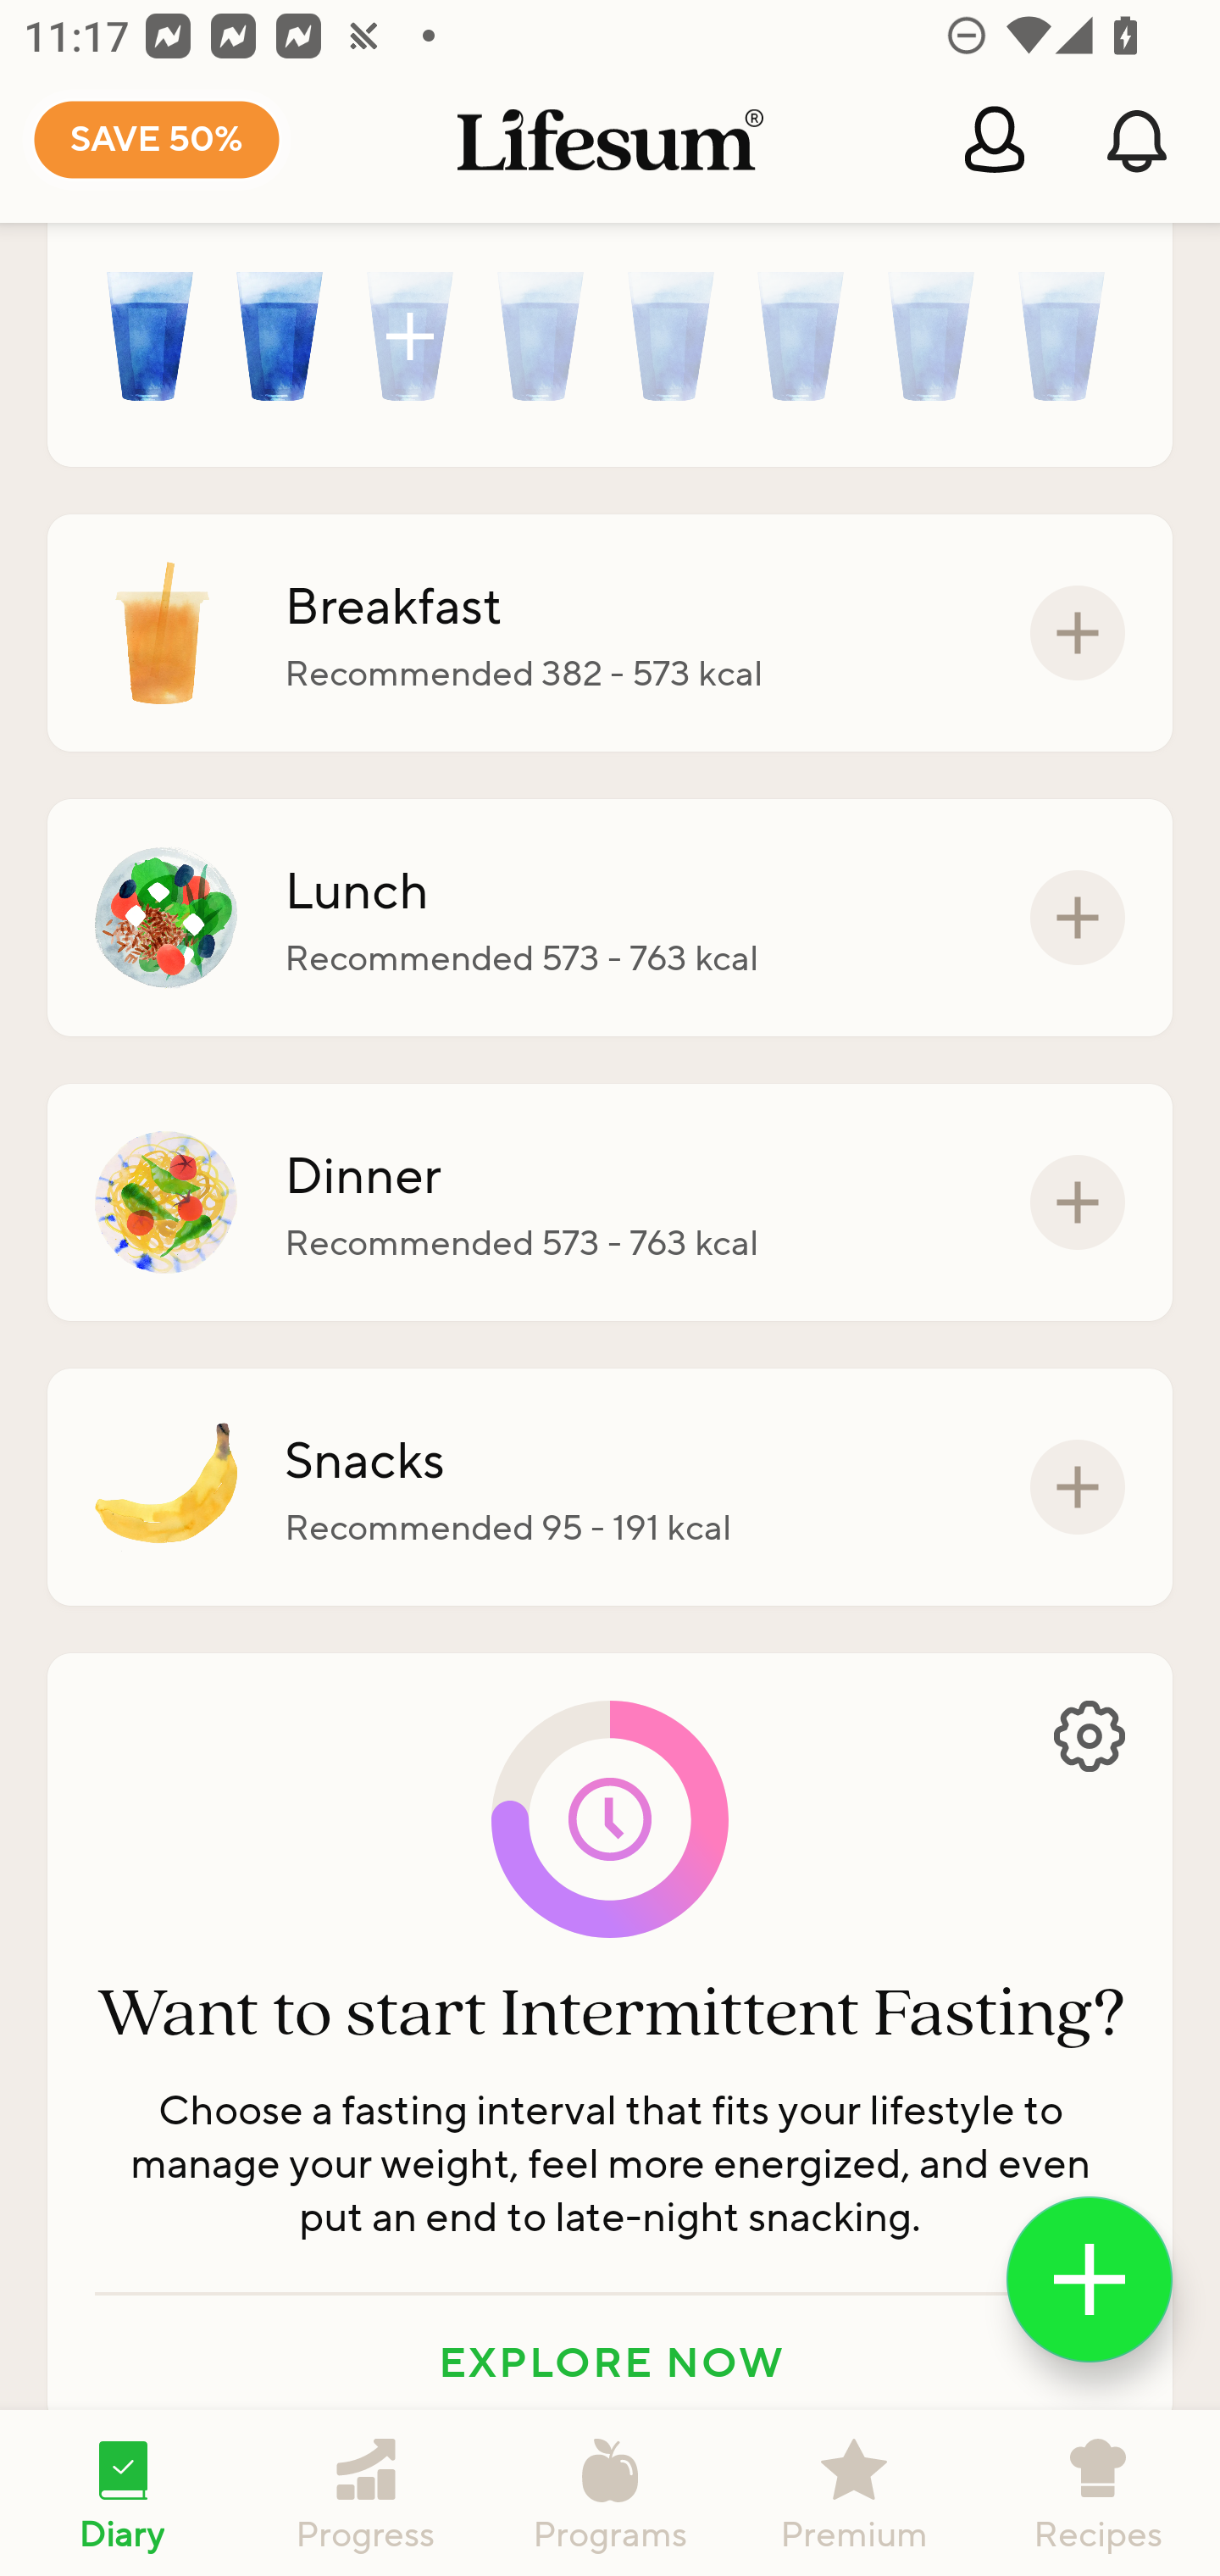  What do you see at coordinates (610, 2361) in the screenshot?
I see `EXPLORE NOW` at bounding box center [610, 2361].